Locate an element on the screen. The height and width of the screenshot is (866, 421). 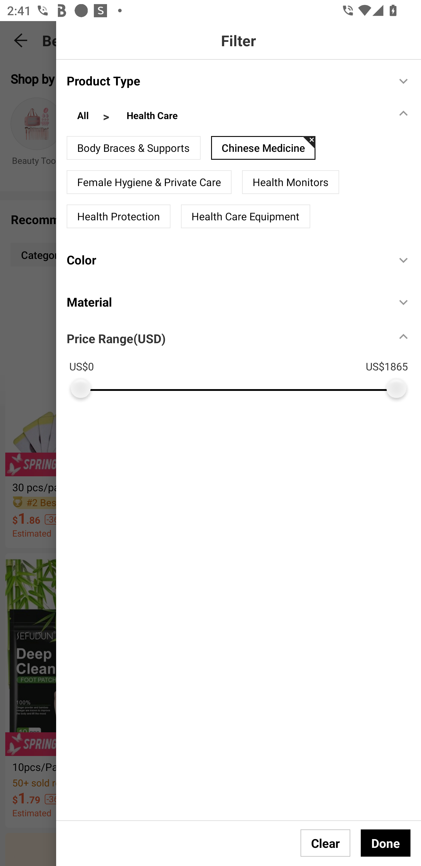
Chinese Medicine is located at coordinates (263, 147).